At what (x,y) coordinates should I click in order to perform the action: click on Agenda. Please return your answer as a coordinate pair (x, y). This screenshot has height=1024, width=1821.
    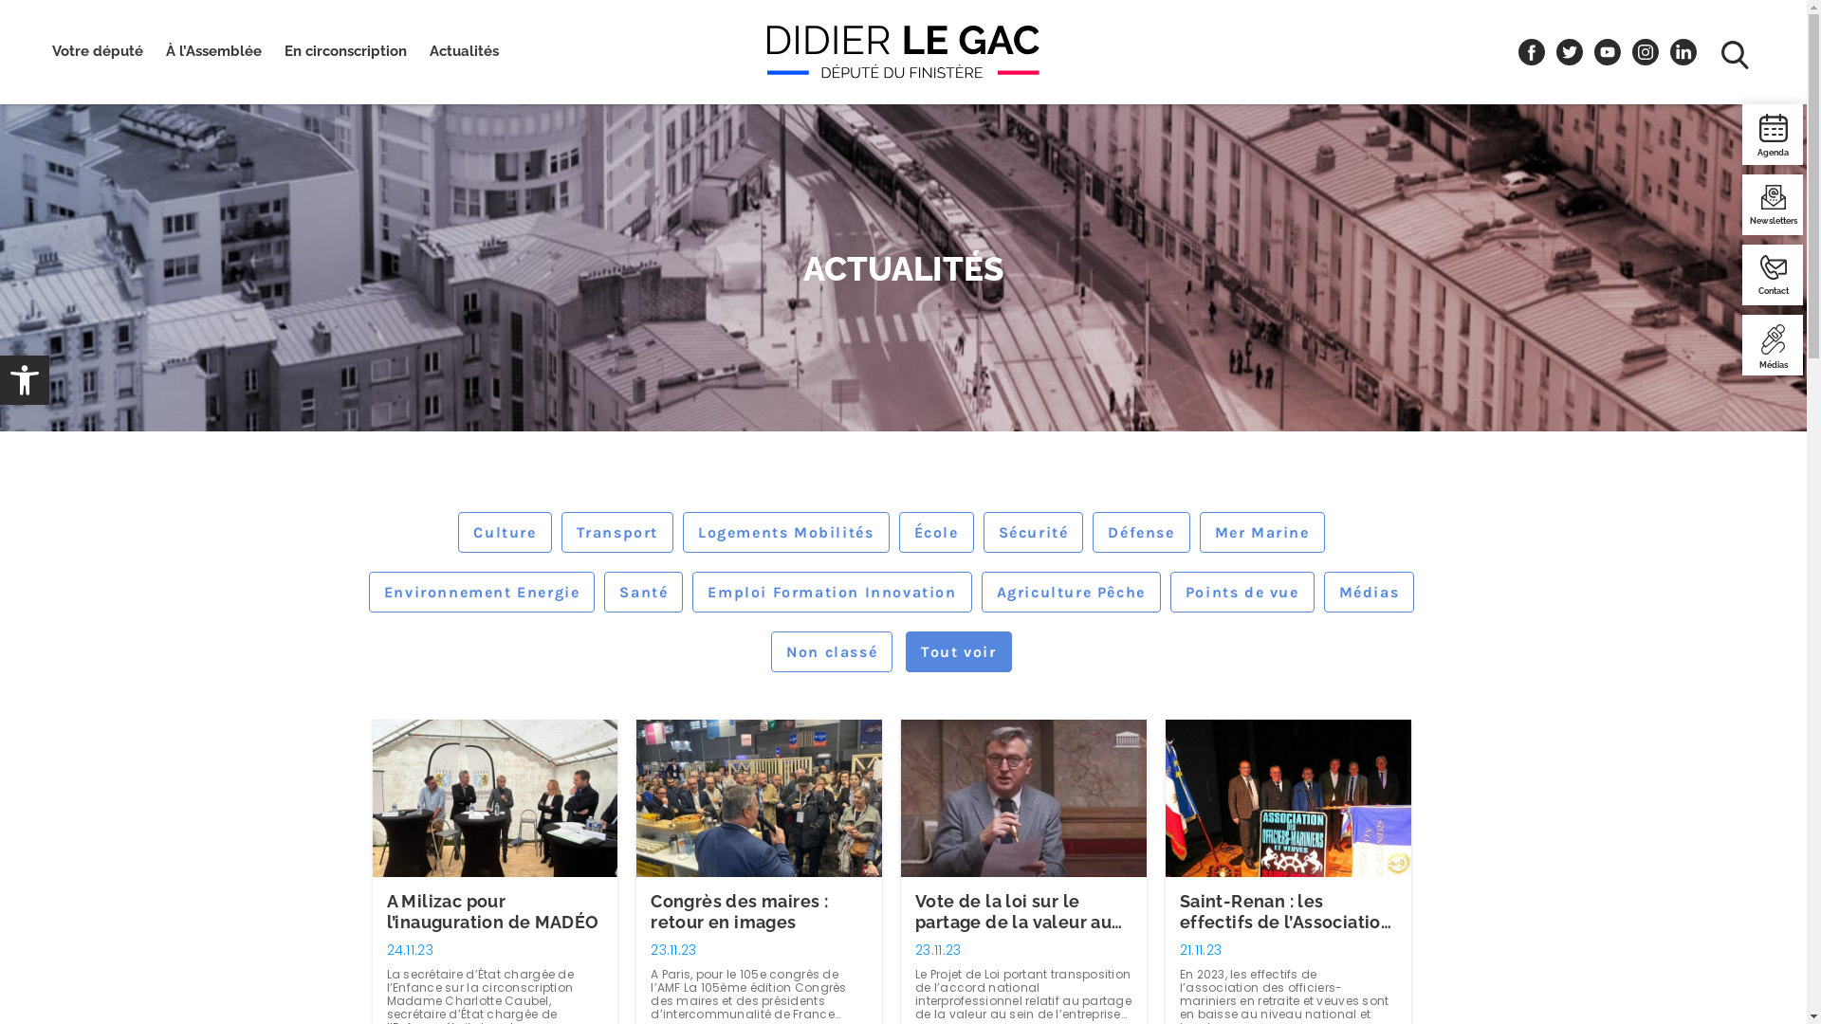
    Looking at the image, I should click on (1774, 135).